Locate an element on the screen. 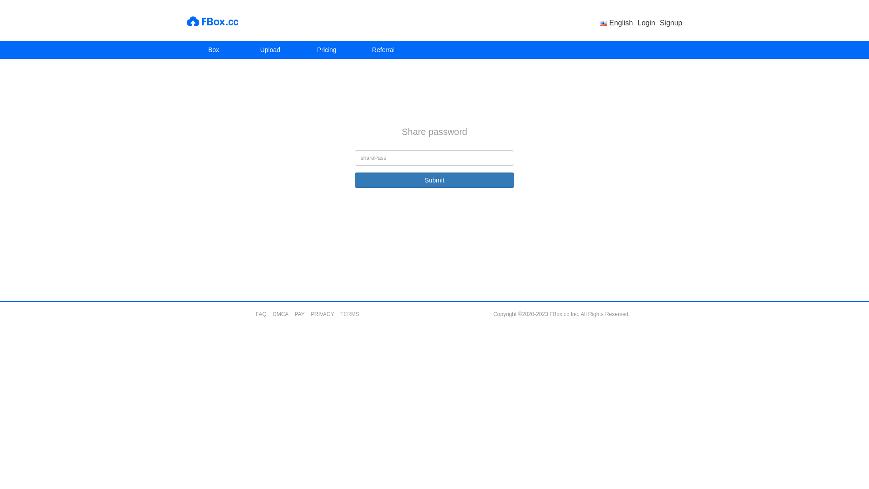  Upload is located at coordinates (270, 50).